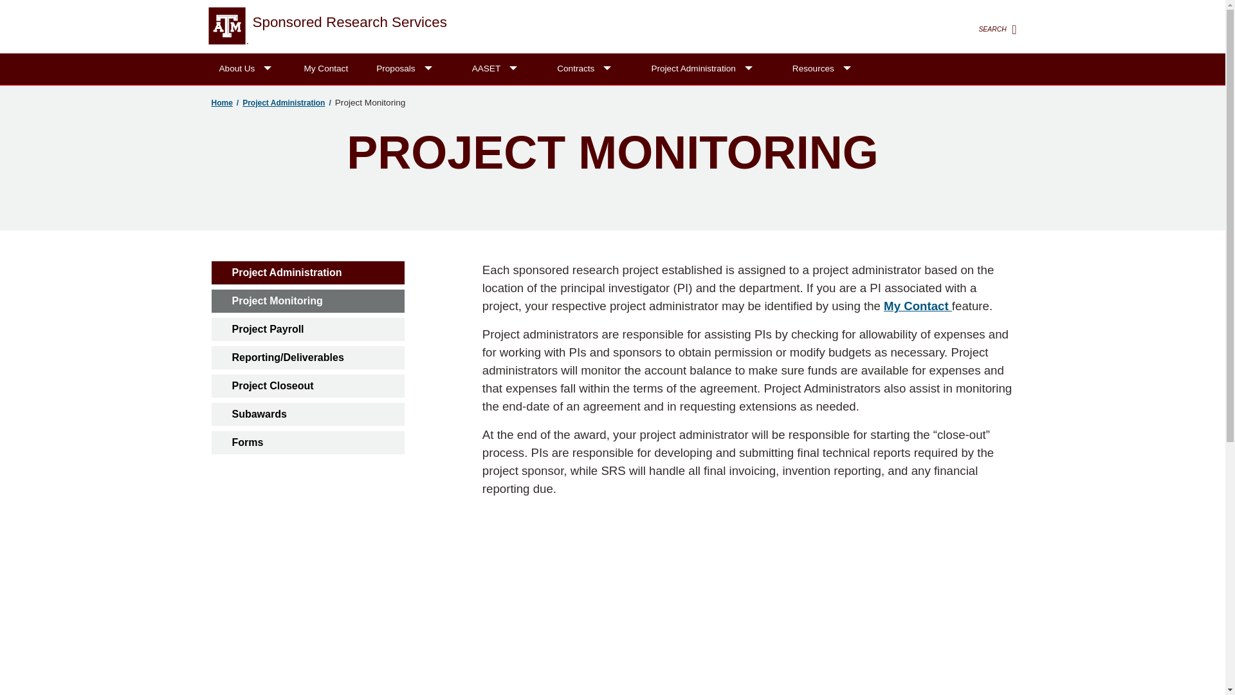 The image size is (1235, 695). Describe the element at coordinates (405, 69) in the screenshot. I see `Proposals` at that location.